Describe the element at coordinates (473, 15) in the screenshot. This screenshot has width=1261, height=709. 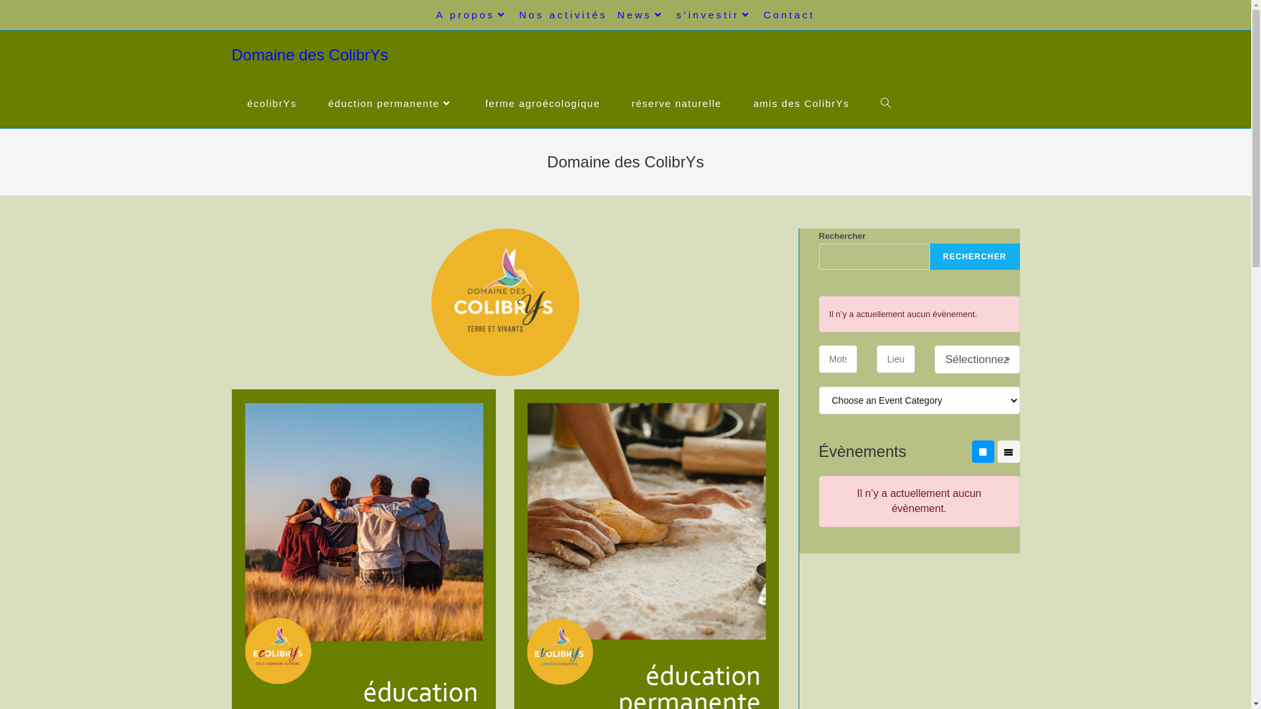
I see `A propos` at that location.